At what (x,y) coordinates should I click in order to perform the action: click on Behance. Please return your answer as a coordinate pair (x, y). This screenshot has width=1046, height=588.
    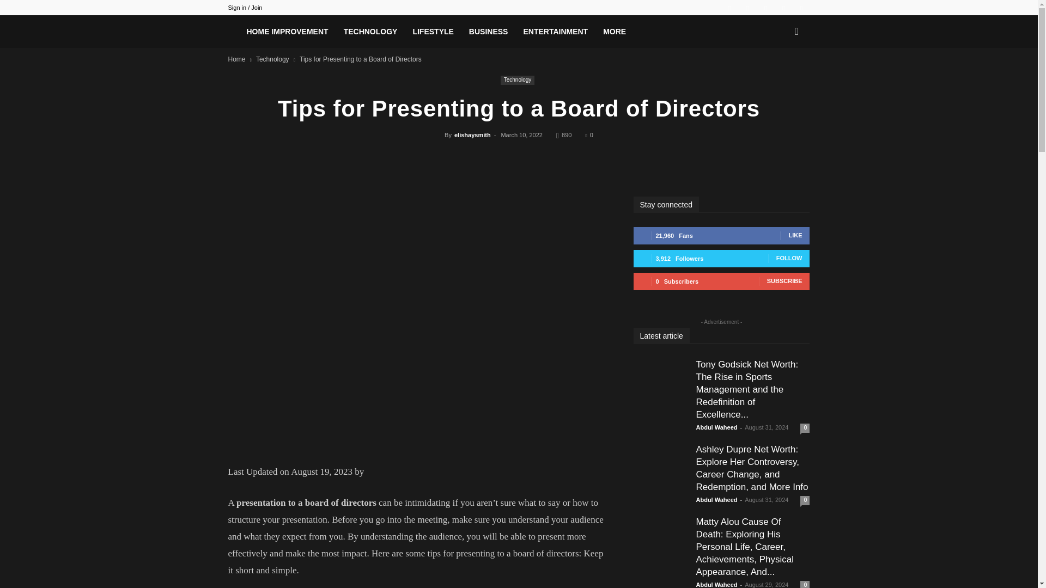
    Looking at the image, I should click on (729, 8).